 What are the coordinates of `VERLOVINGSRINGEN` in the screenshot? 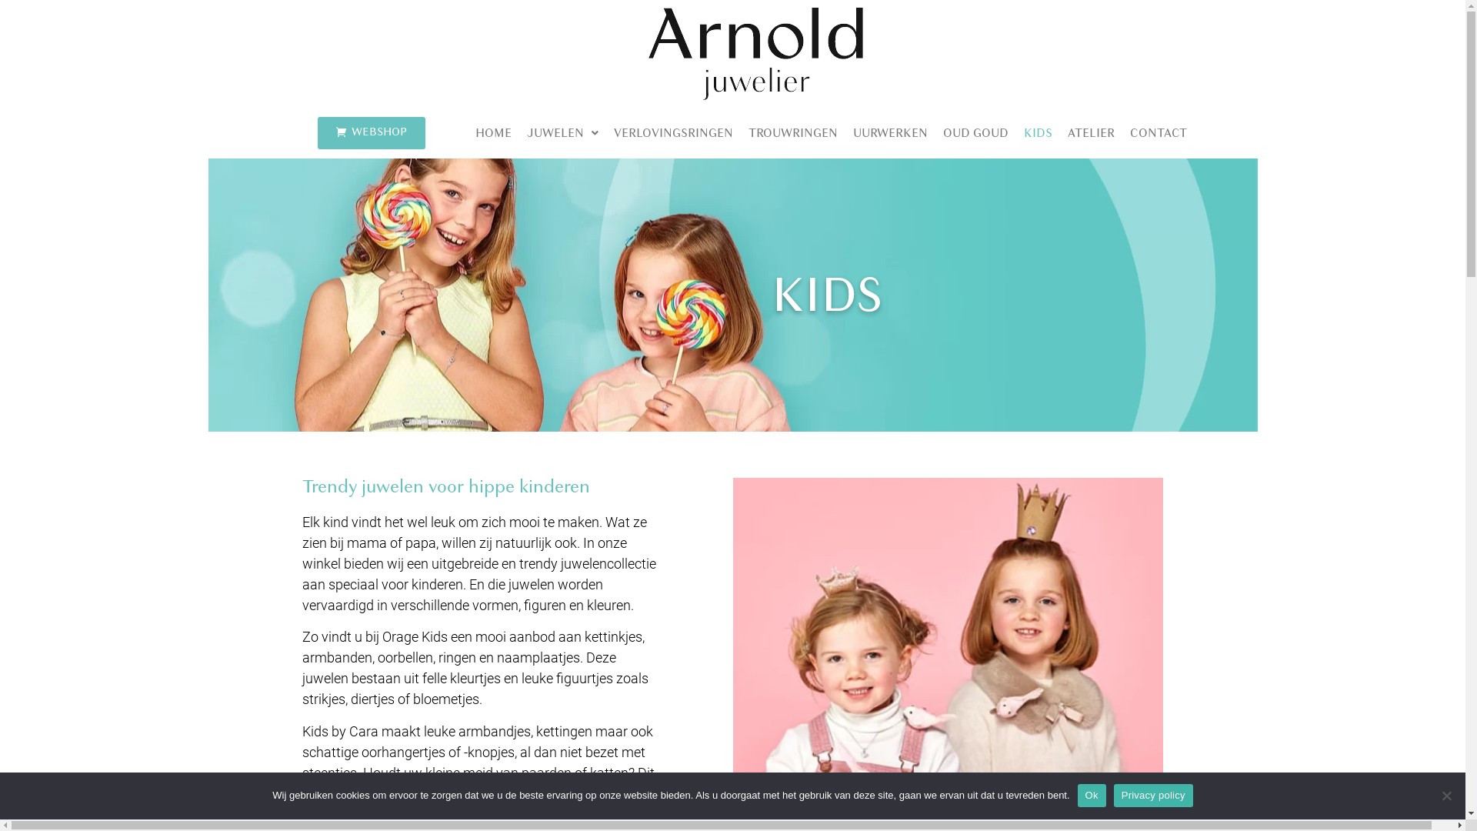 It's located at (674, 133).